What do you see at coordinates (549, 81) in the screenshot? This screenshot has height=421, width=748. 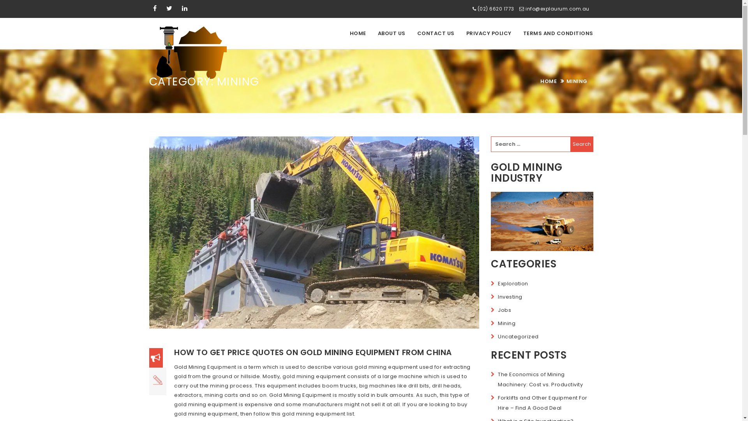 I see `HOME` at bounding box center [549, 81].